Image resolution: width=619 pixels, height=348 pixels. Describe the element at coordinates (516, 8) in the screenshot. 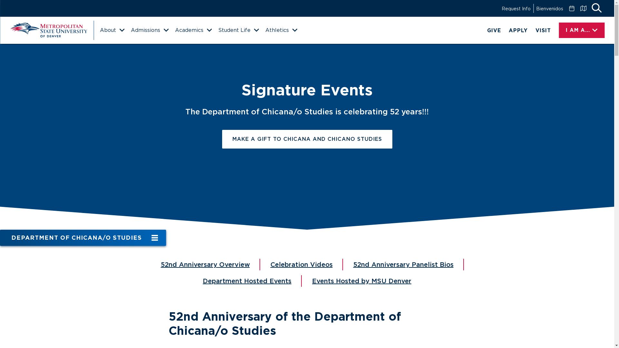

I see `Request Info` at that location.